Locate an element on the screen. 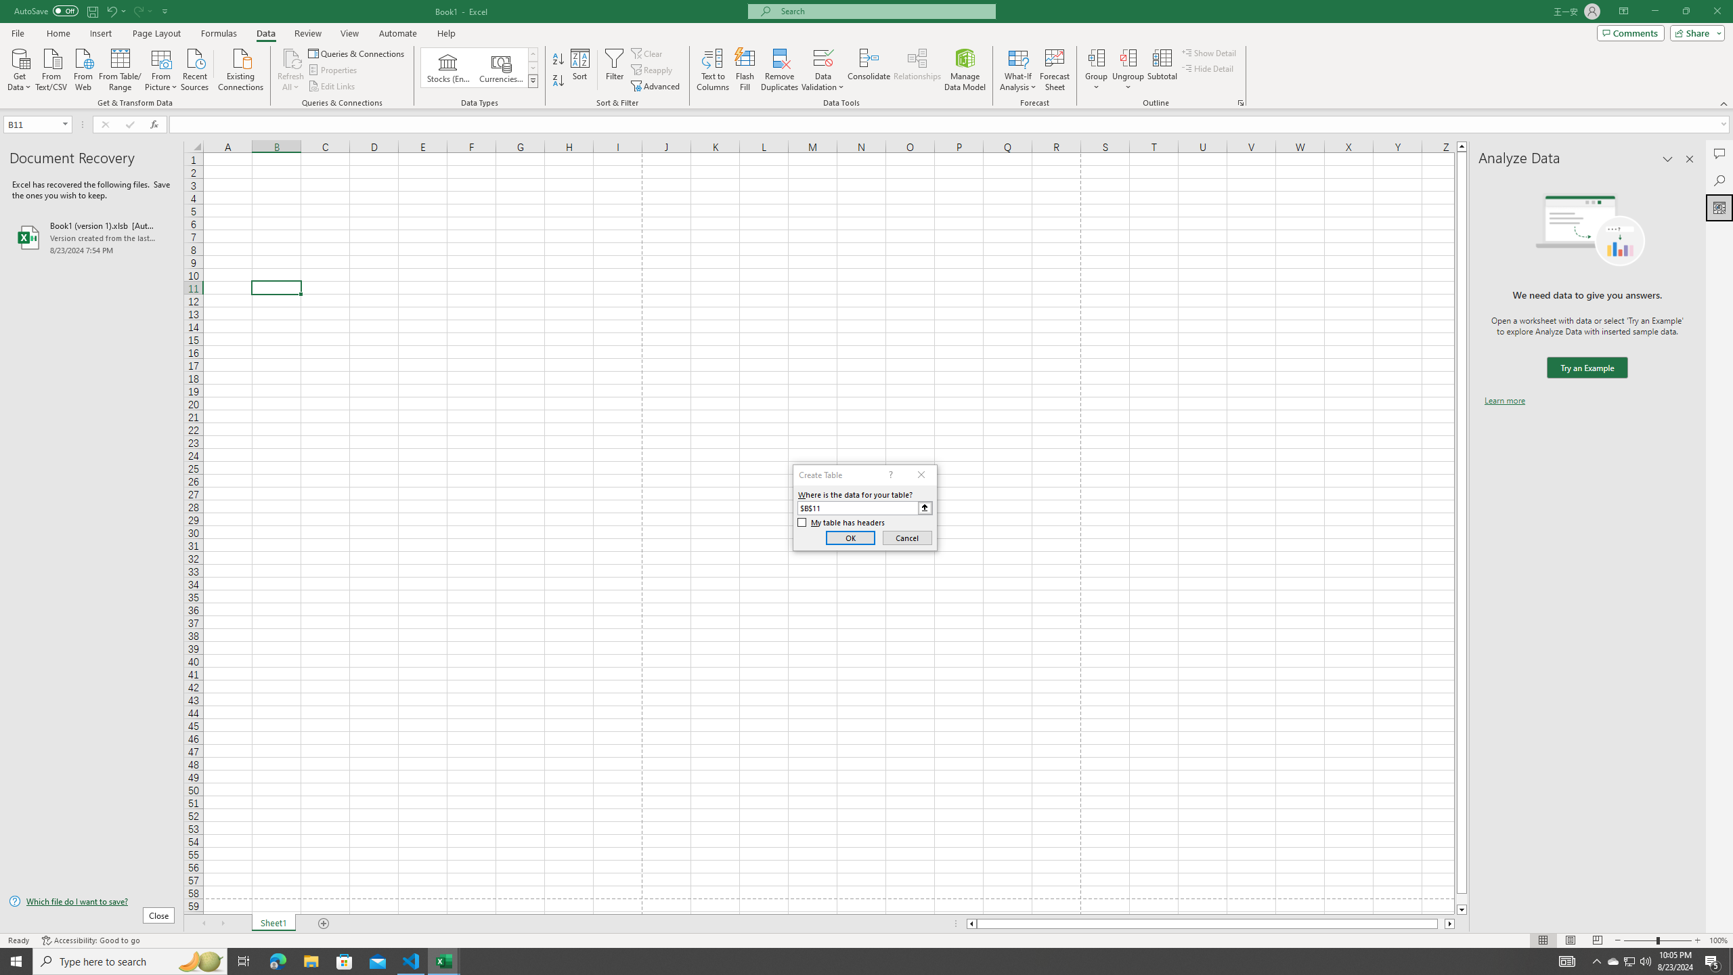 Image resolution: width=1733 pixels, height=975 pixels. From Text/CSV is located at coordinates (51, 68).